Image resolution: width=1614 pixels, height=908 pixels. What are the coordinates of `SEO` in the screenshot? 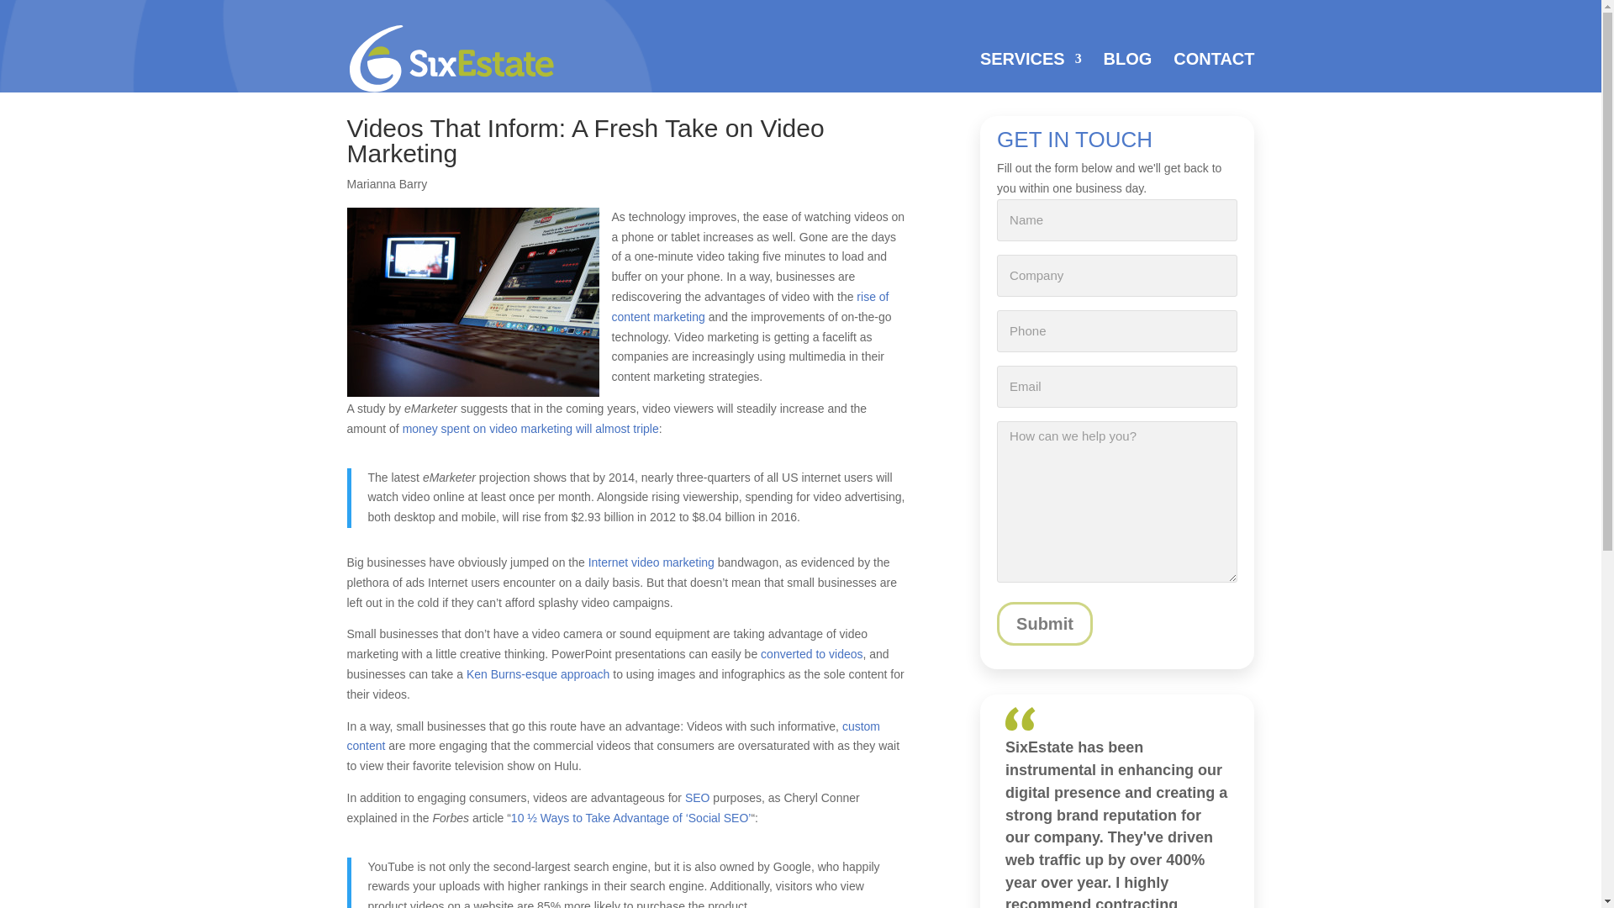 It's located at (697, 797).